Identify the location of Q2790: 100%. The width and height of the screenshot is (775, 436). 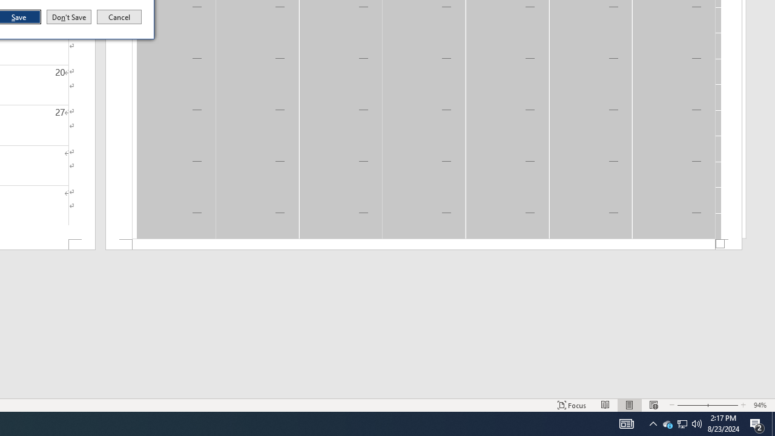
(697, 424).